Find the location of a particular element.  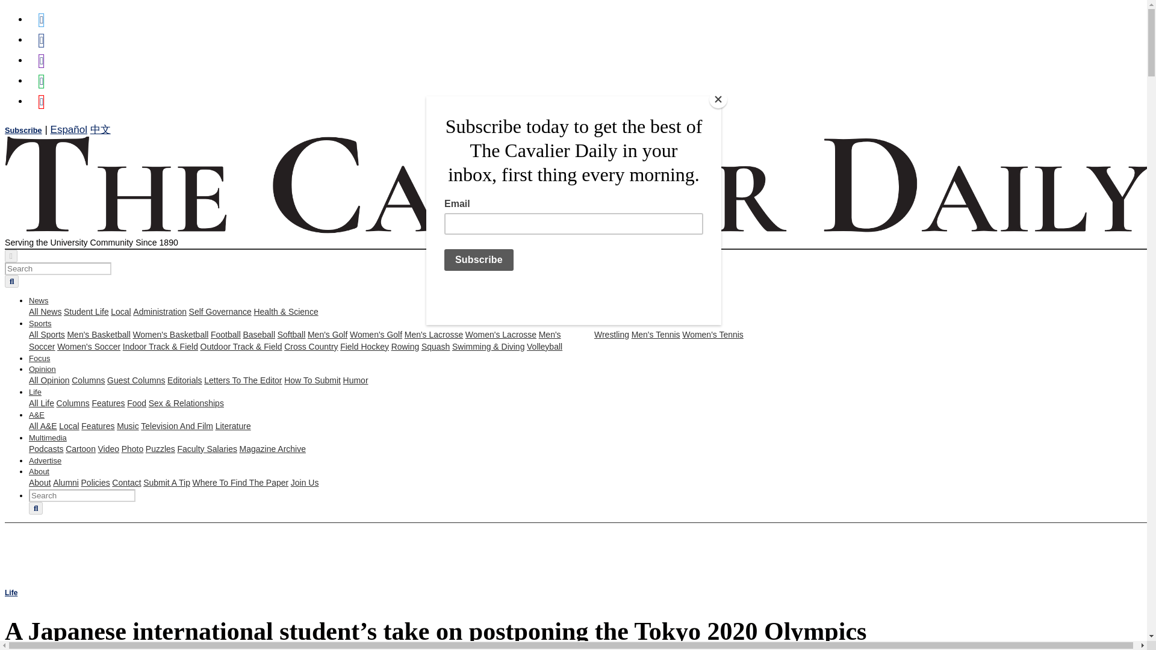

Student Life is located at coordinates (85, 311).